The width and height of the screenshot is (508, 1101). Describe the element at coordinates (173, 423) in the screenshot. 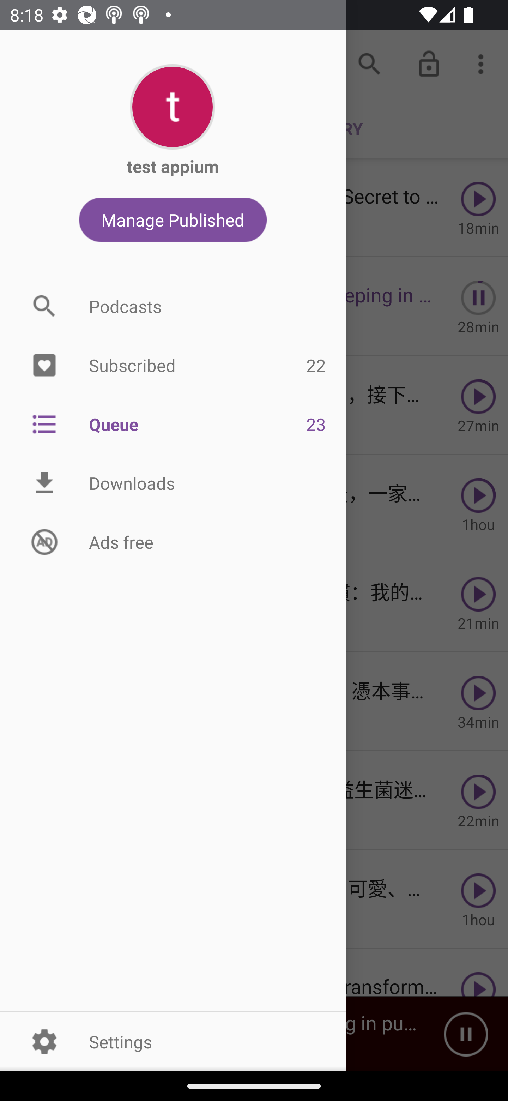

I see `Picture Queue 23` at that location.